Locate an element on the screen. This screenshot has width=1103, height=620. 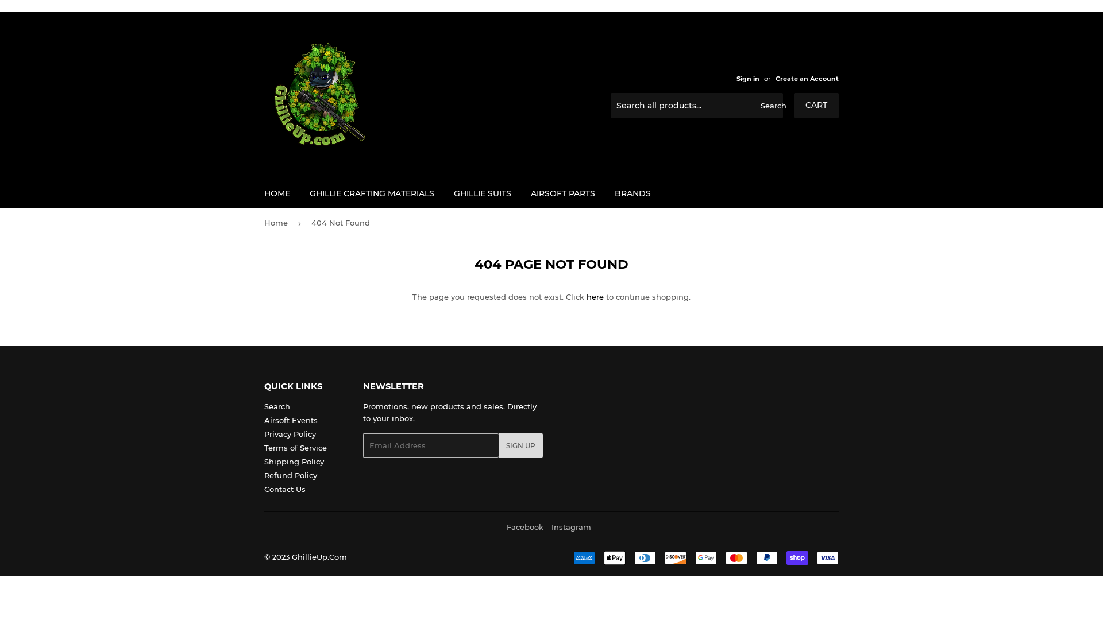
SIGN UP is located at coordinates (520, 445).